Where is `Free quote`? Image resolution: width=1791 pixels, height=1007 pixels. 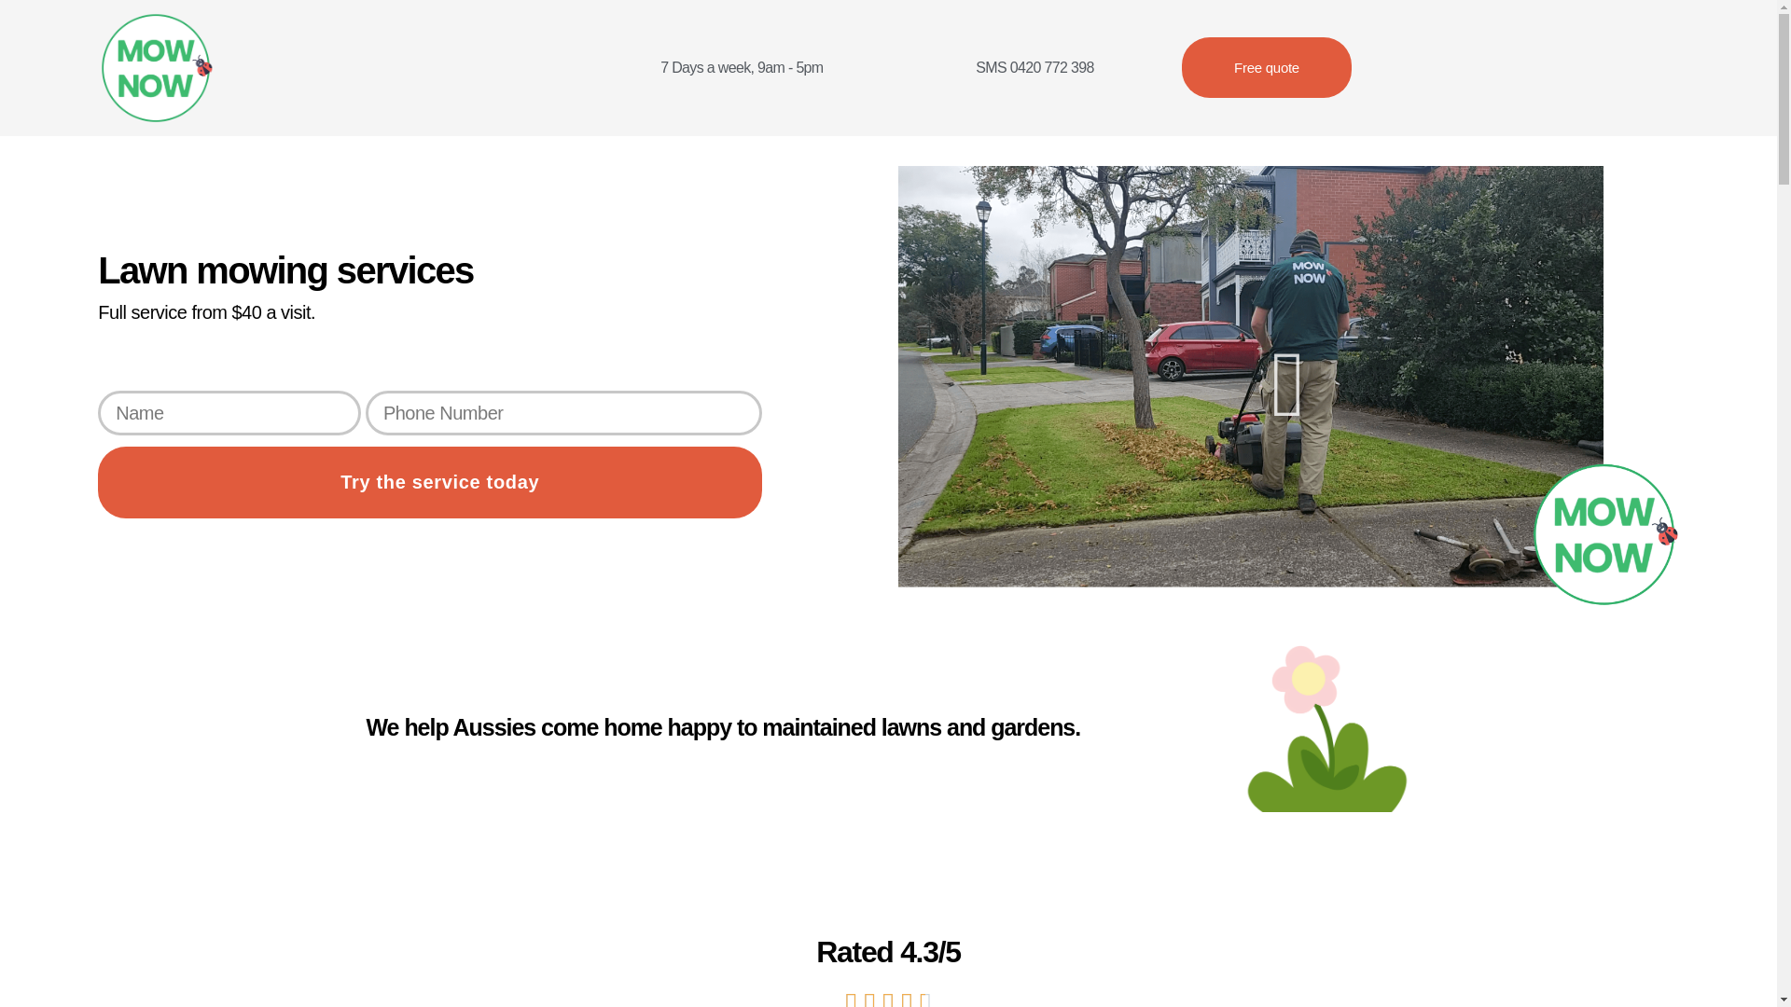 Free quote is located at coordinates (1267, 67).